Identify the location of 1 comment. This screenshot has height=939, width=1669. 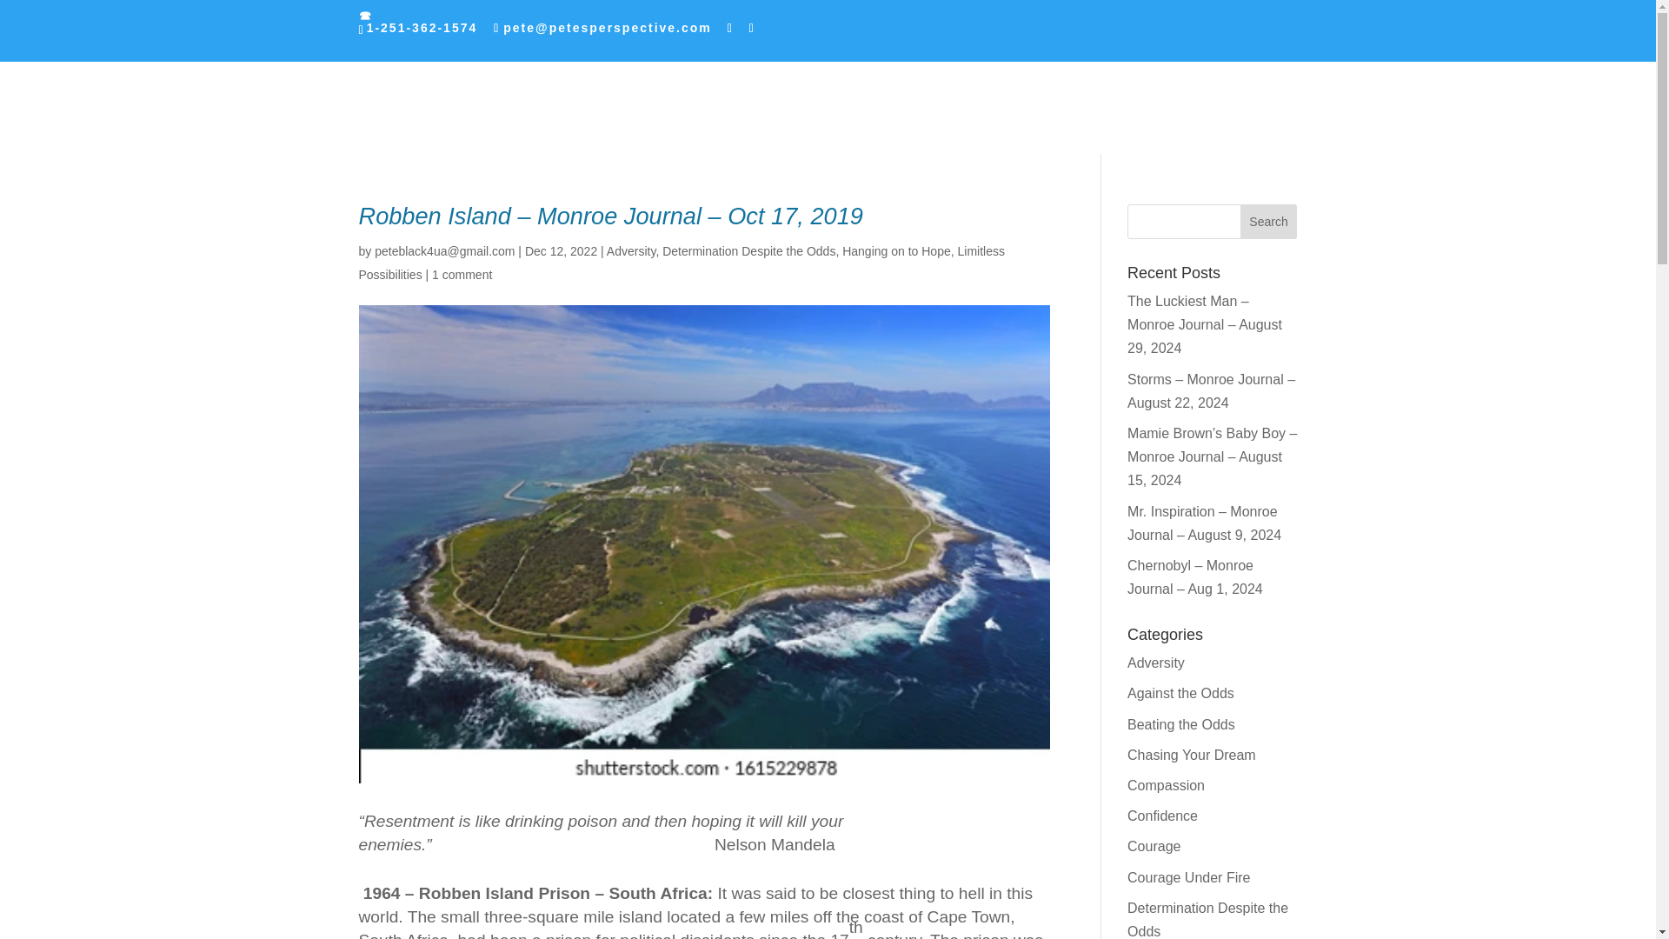
(462, 275).